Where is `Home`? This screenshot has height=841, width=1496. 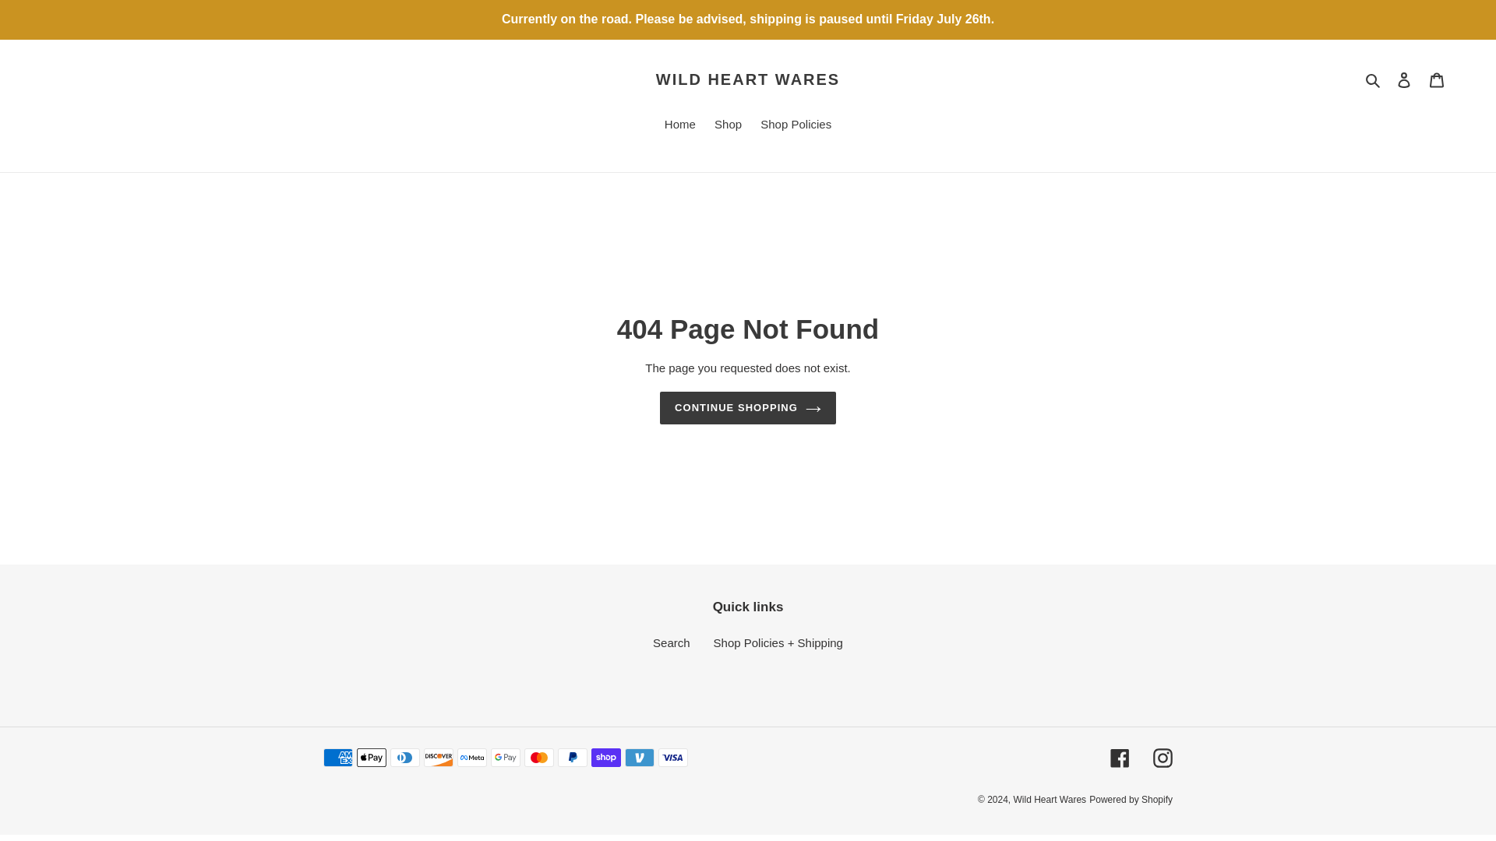 Home is located at coordinates (679, 125).